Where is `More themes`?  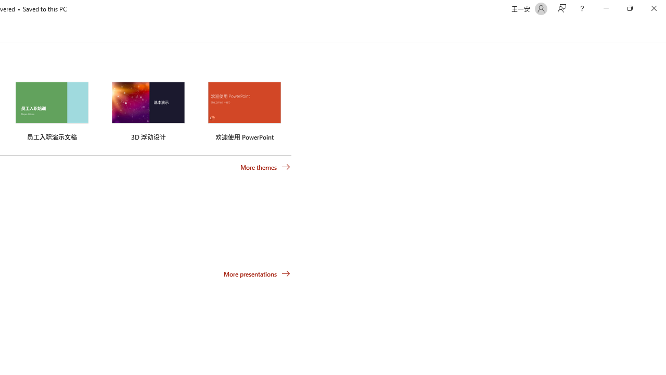
More themes is located at coordinates (265, 167).